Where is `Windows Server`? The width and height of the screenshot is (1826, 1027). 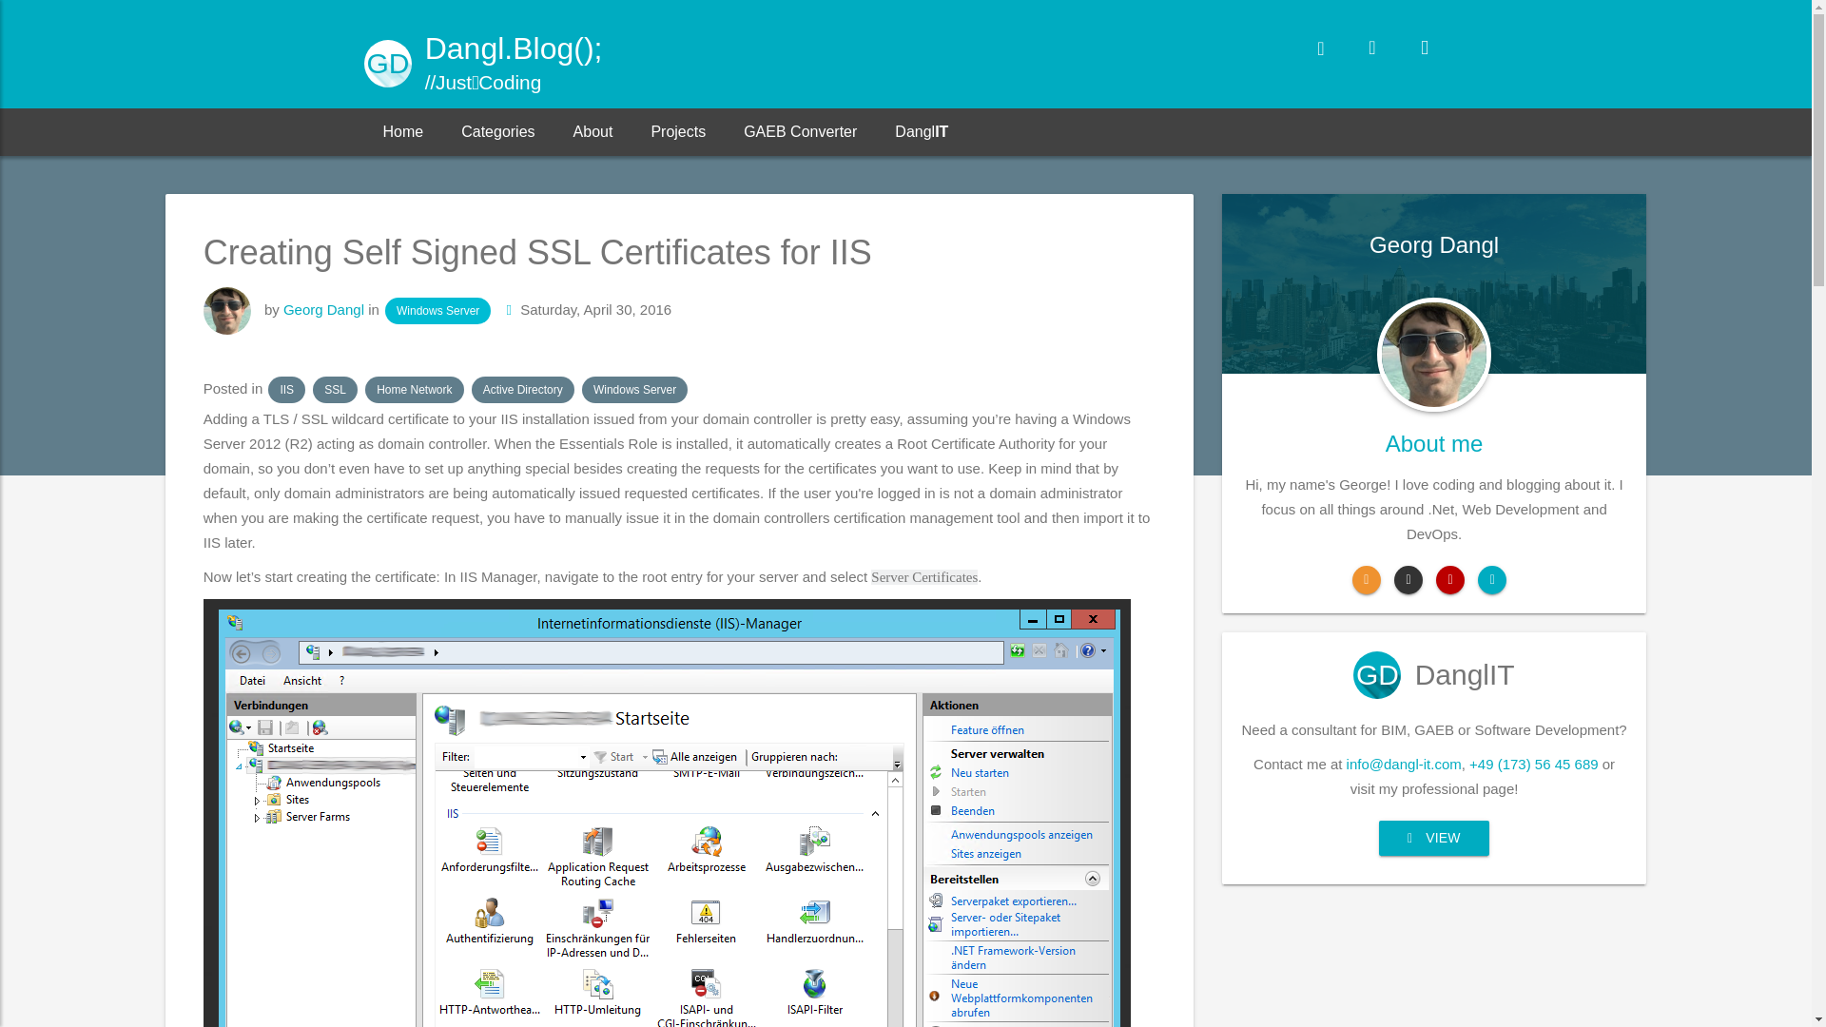 Windows Server is located at coordinates (635, 390).